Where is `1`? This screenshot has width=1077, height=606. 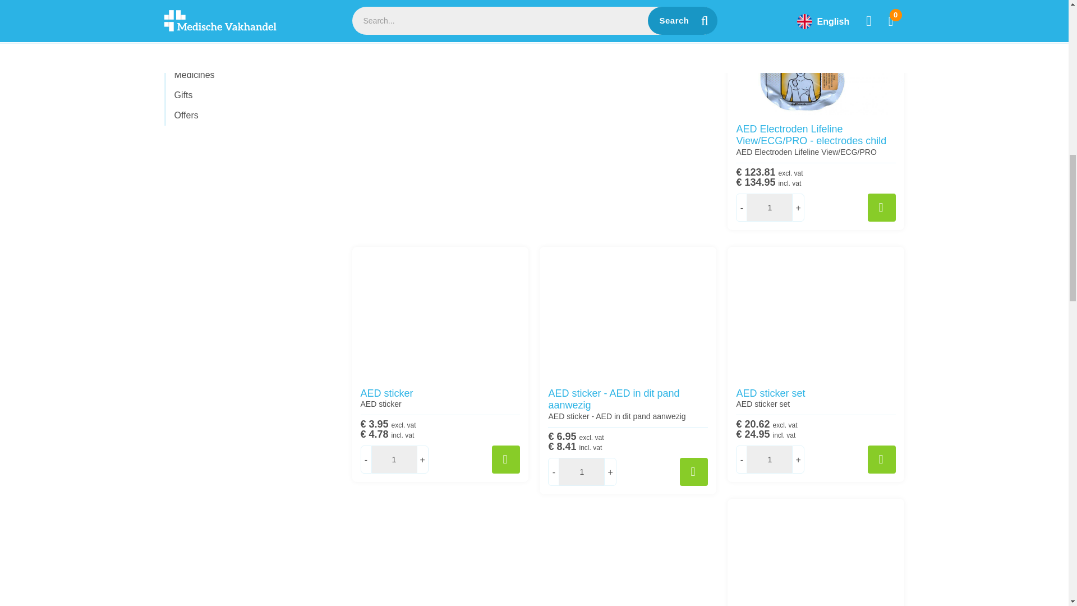 1 is located at coordinates (770, 459).